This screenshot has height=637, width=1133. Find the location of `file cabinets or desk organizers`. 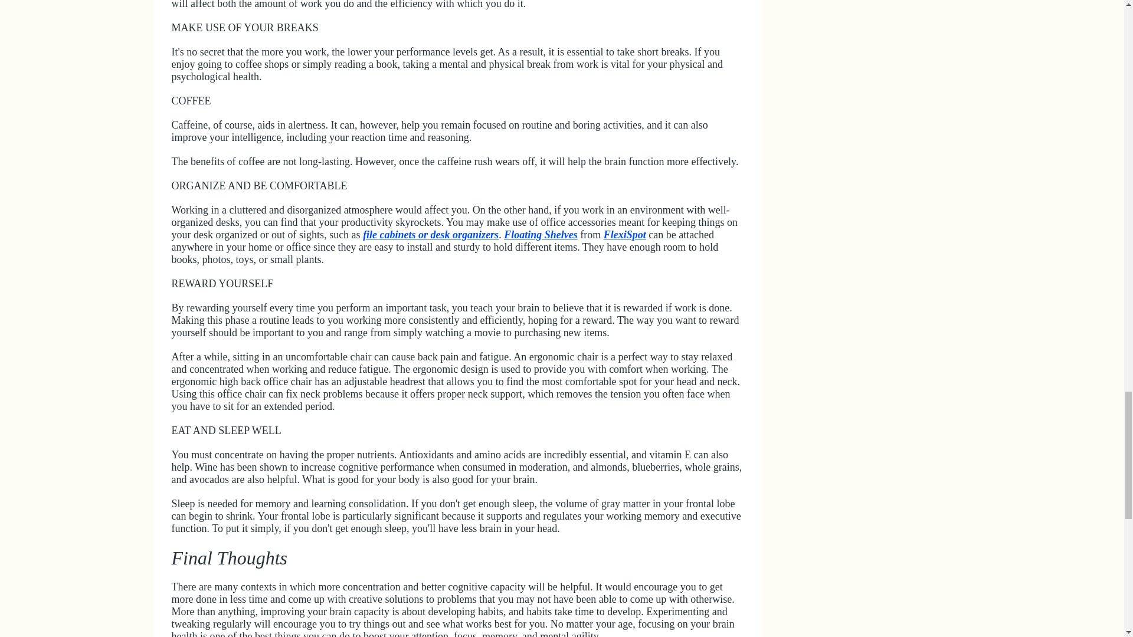

file cabinets or desk organizers is located at coordinates (430, 235).